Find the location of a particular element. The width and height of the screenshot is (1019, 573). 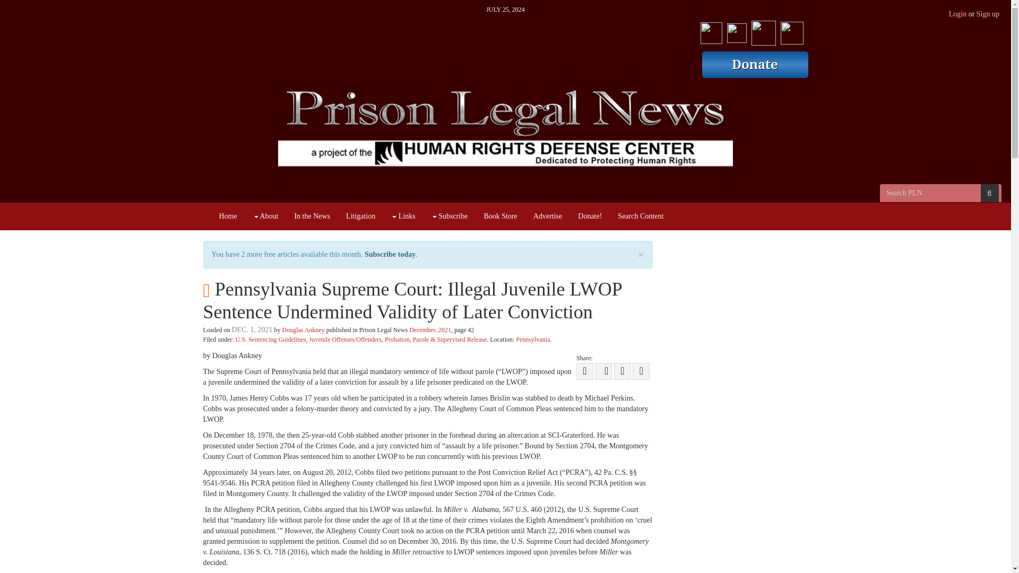

Subscribe is located at coordinates (450, 216).